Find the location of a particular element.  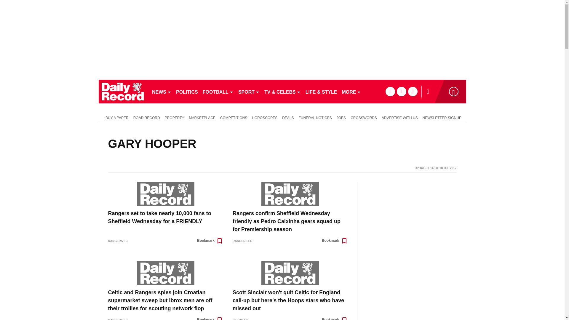

dailyrecord is located at coordinates (123, 91).